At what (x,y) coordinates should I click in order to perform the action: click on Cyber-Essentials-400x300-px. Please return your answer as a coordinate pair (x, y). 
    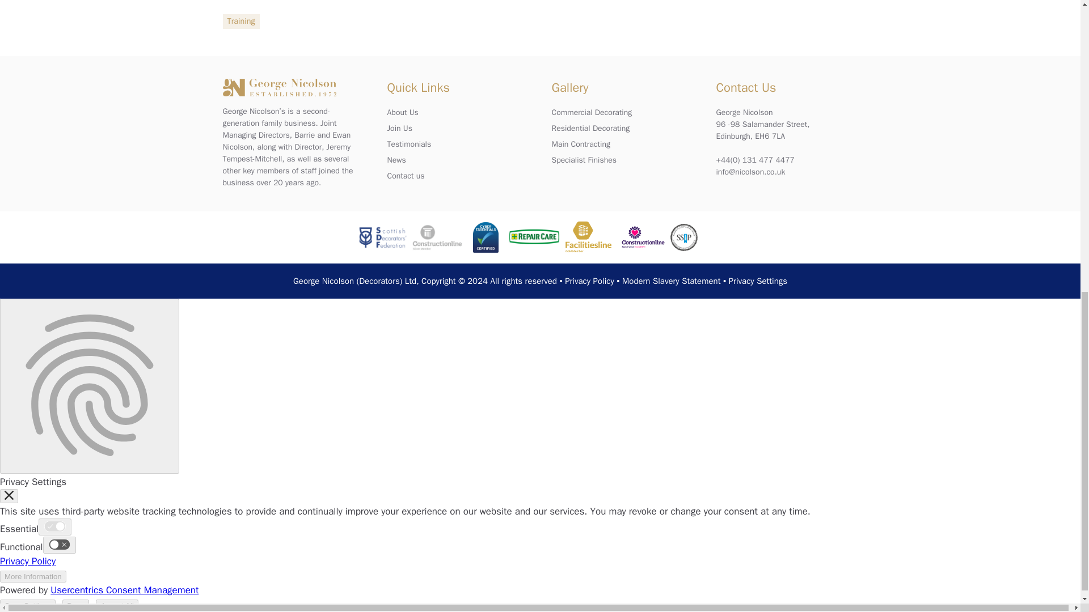
    Looking at the image, I should click on (486, 237).